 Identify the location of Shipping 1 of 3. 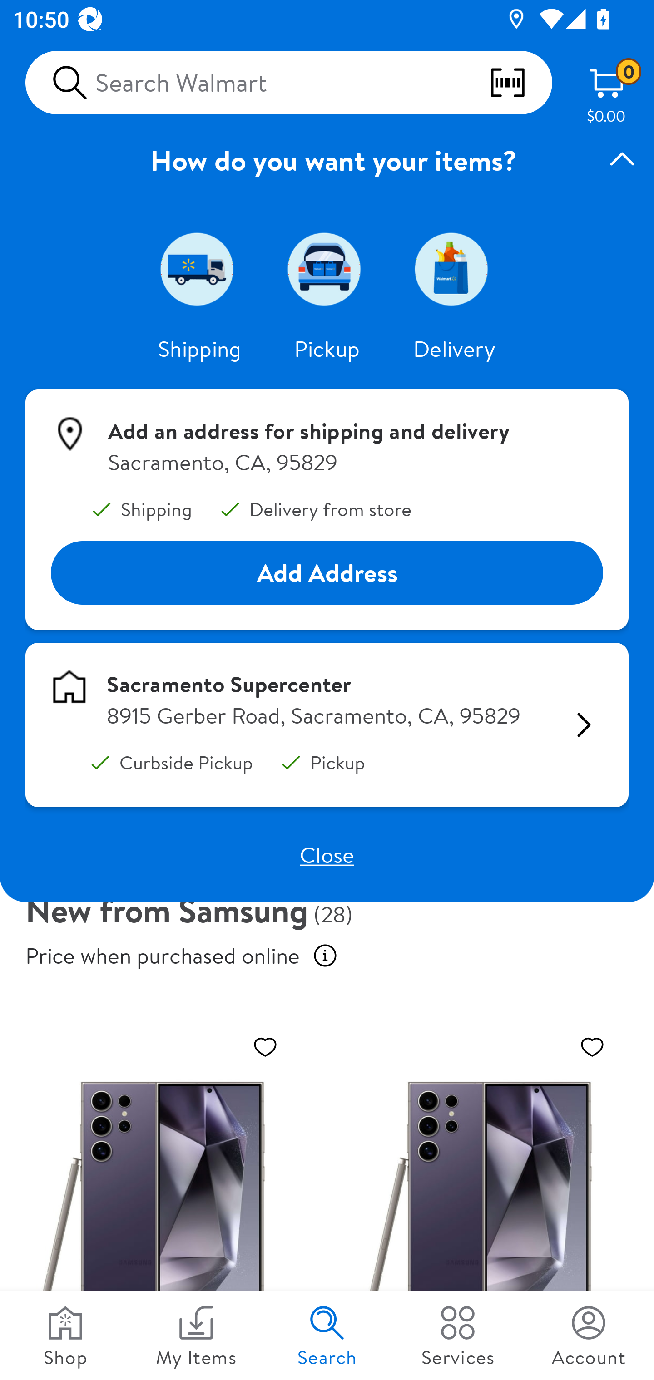
(200, 269).